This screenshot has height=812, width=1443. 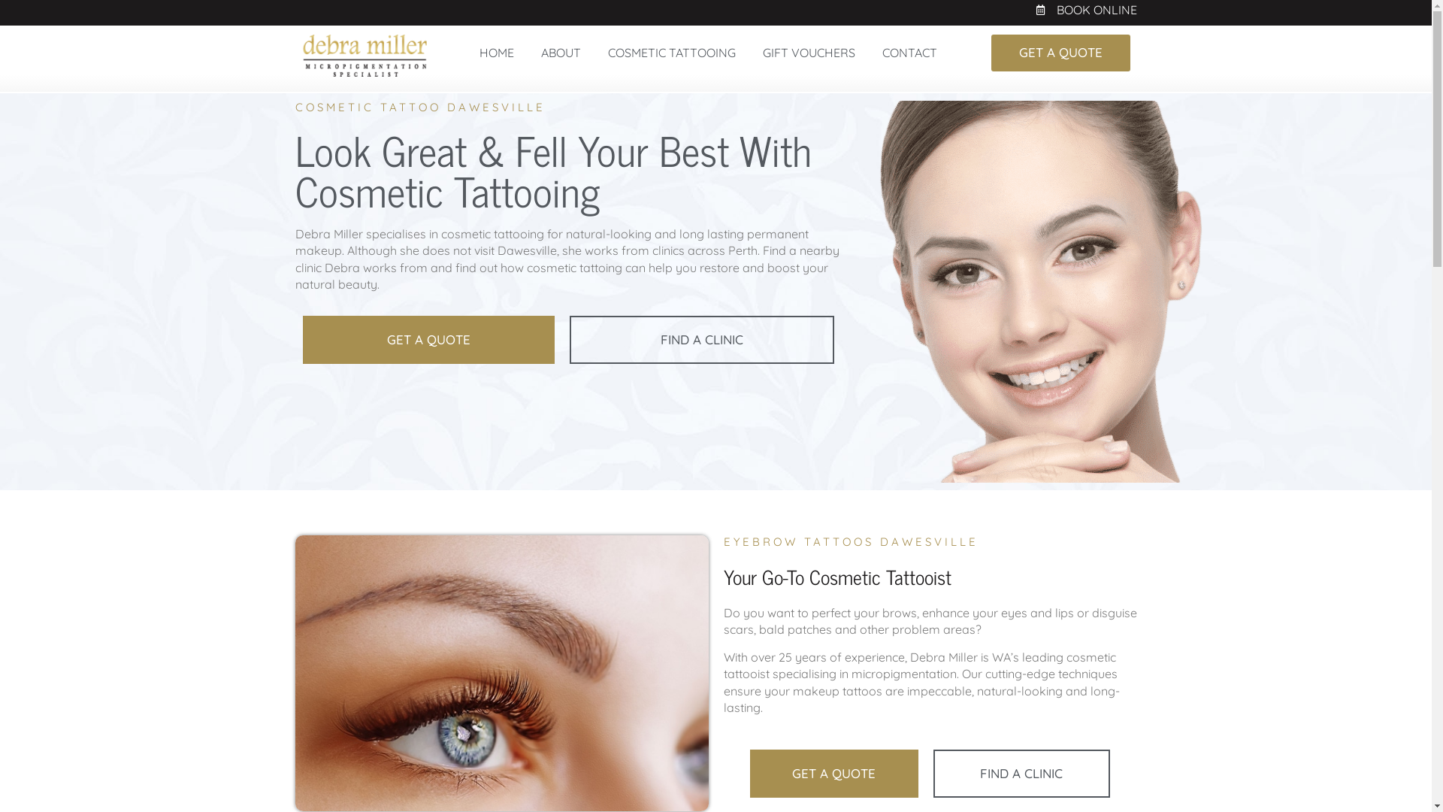 What do you see at coordinates (715, 10) in the screenshot?
I see `BOOK ONLINE` at bounding box center [715, 10].